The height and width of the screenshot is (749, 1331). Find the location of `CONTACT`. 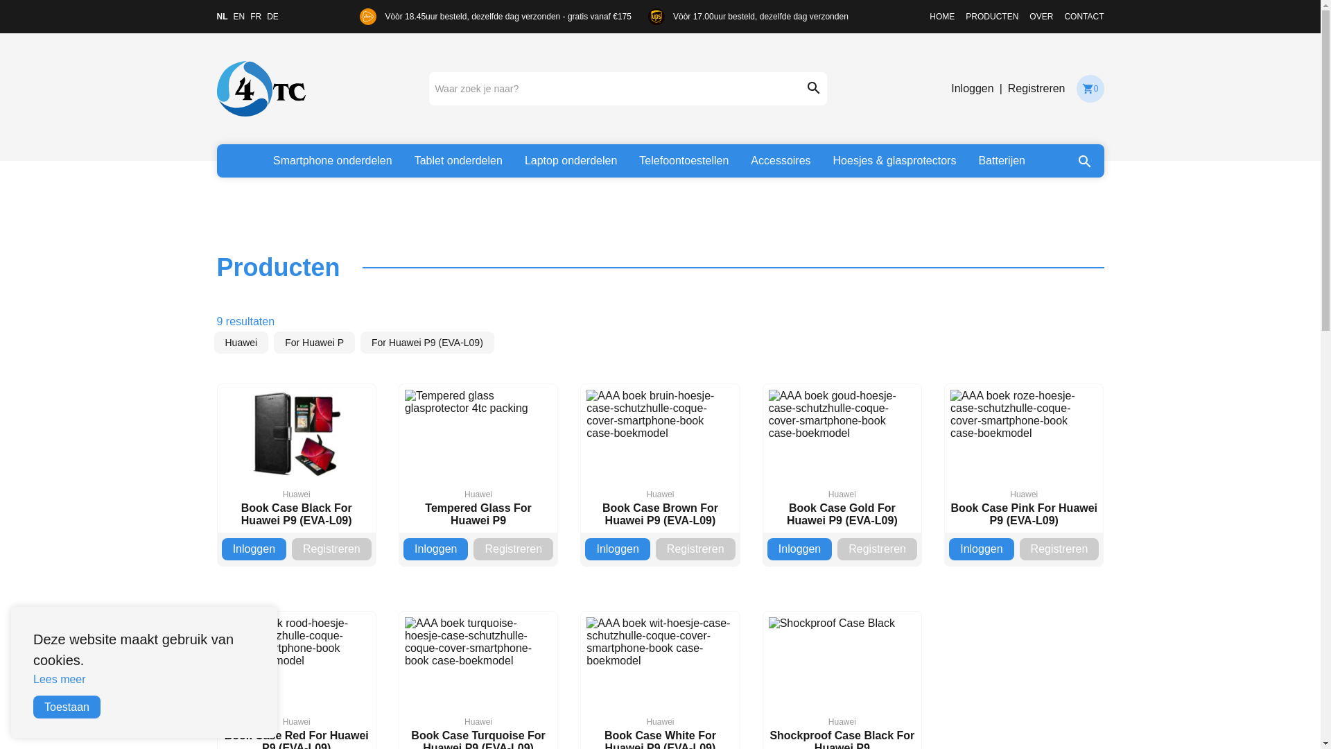

CONTACT is located at coordinates (1084, 17).